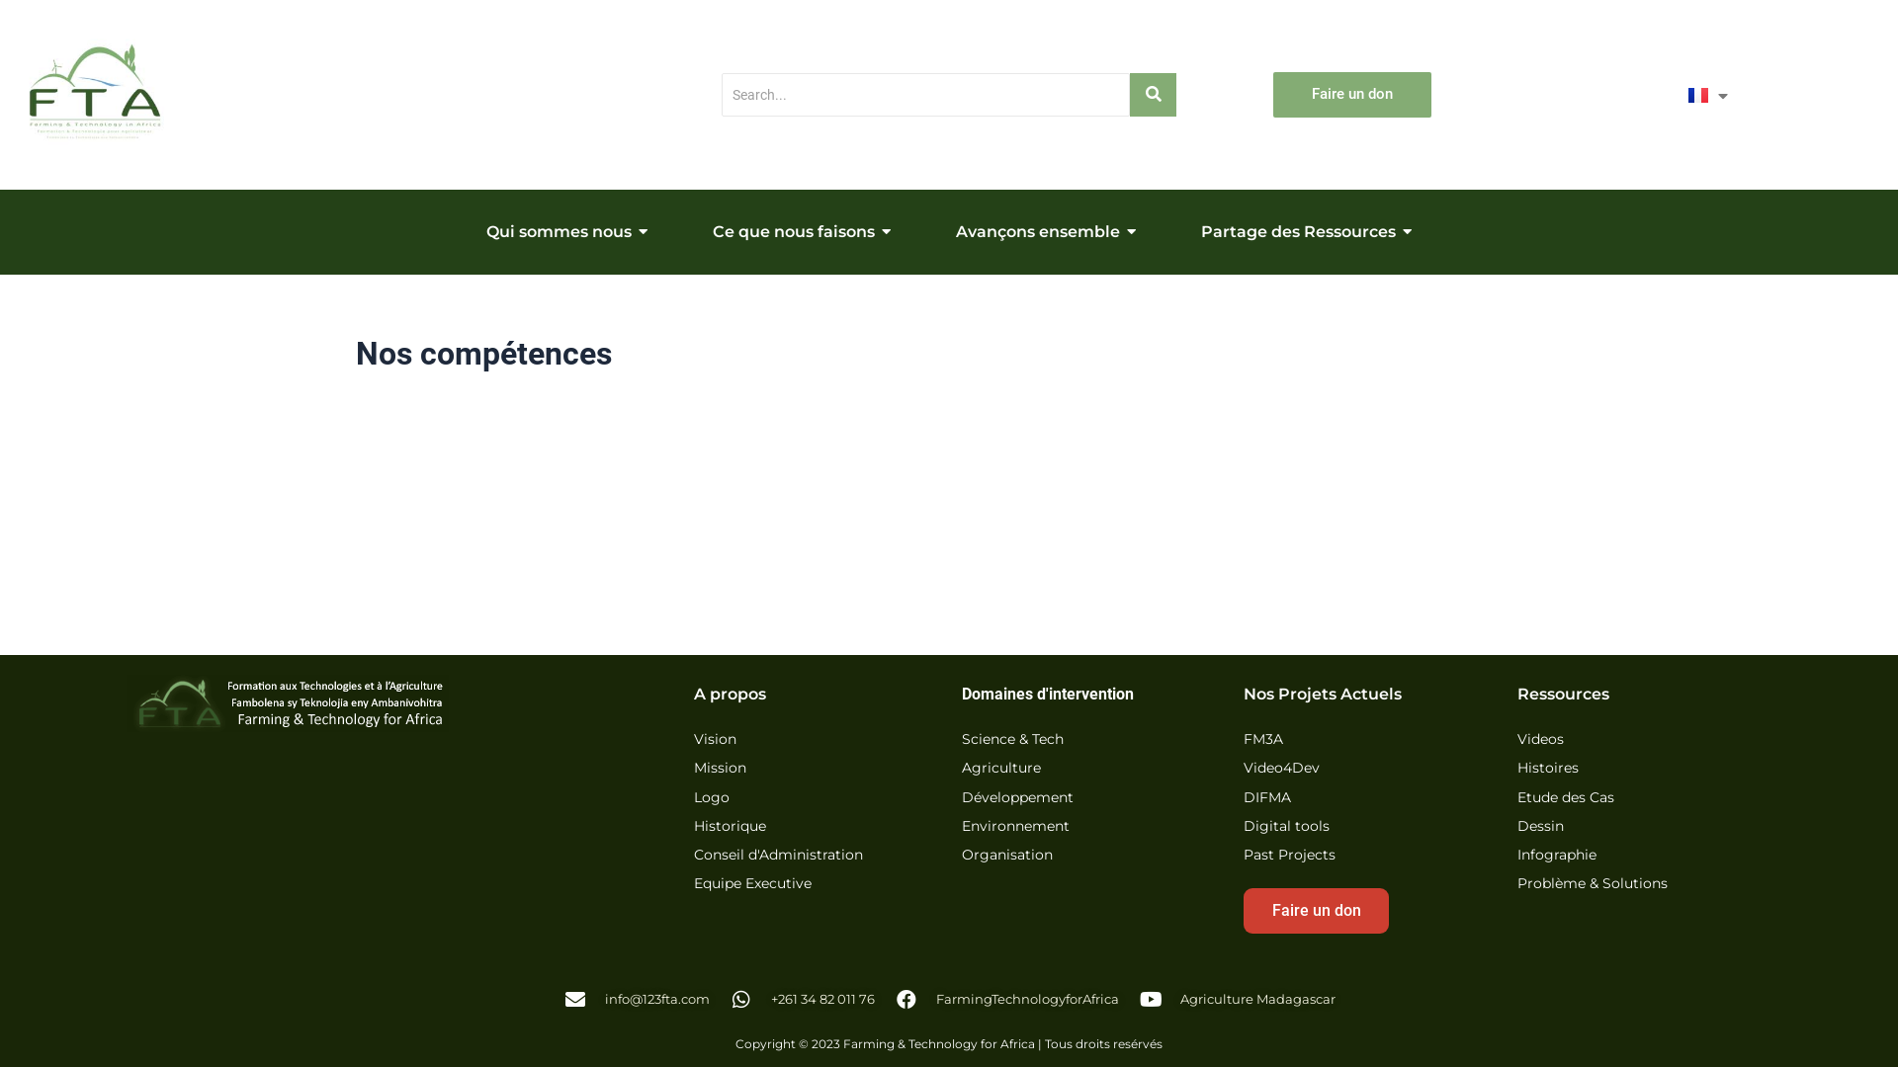  Describe the element at coordinates (1548, 769) in the screenshot. I see `Histoires` at that location.